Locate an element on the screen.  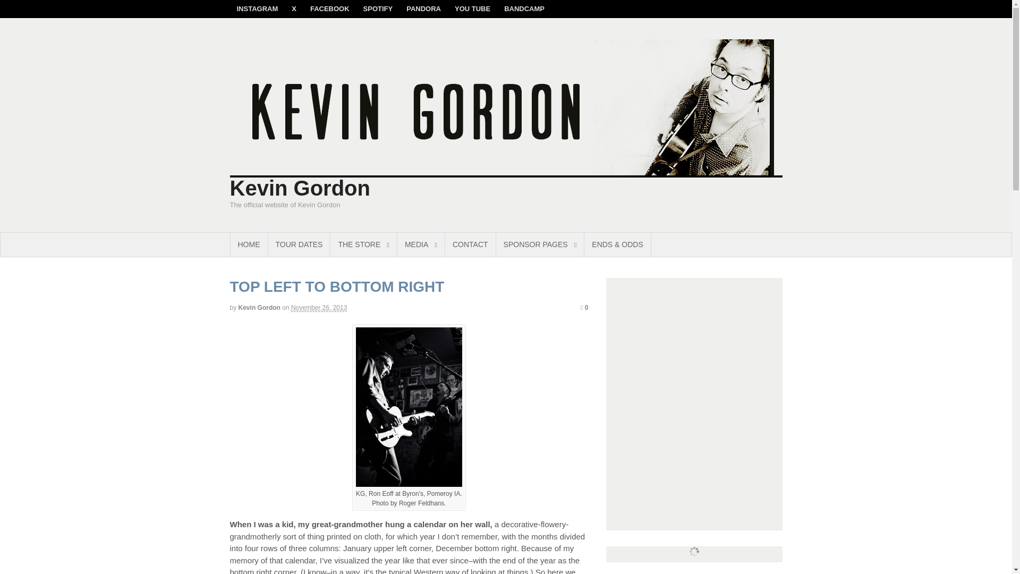
Kevin Gordon is located at coordinates (300, 188).